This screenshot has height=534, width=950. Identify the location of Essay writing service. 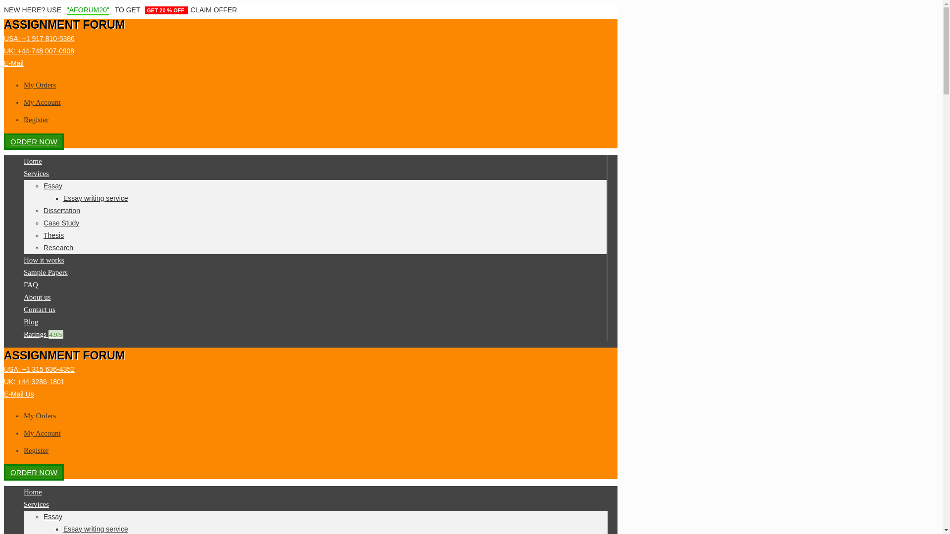
(96, 529).